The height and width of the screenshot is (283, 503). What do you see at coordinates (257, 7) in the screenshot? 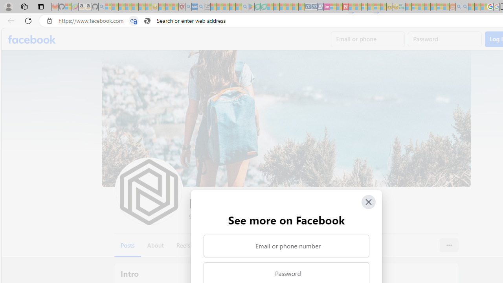
I see `Terms of Use Agreement - Sleeping` at bounding box center [257, 7].